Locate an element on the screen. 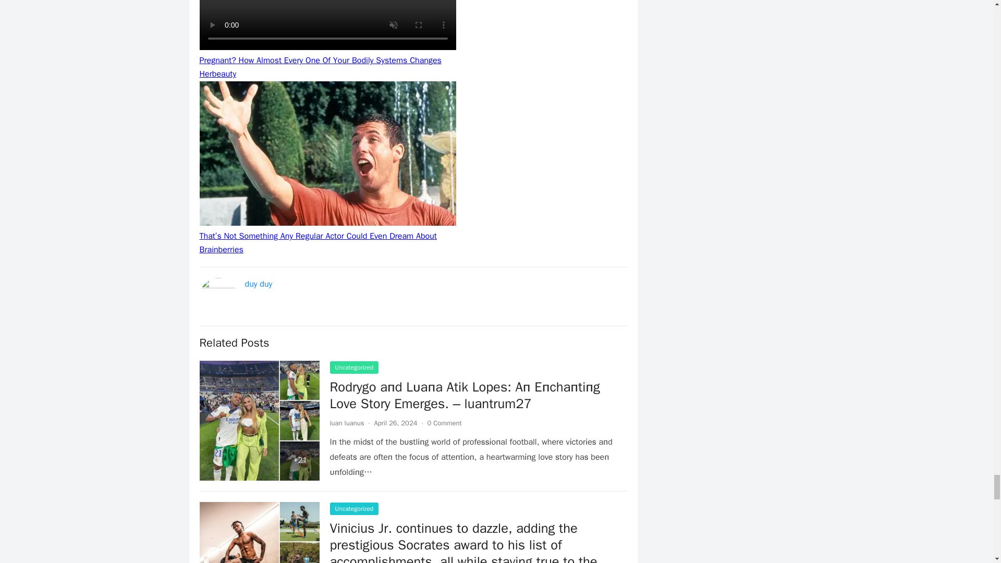  luan luanus is located at coordinates (346, 423).